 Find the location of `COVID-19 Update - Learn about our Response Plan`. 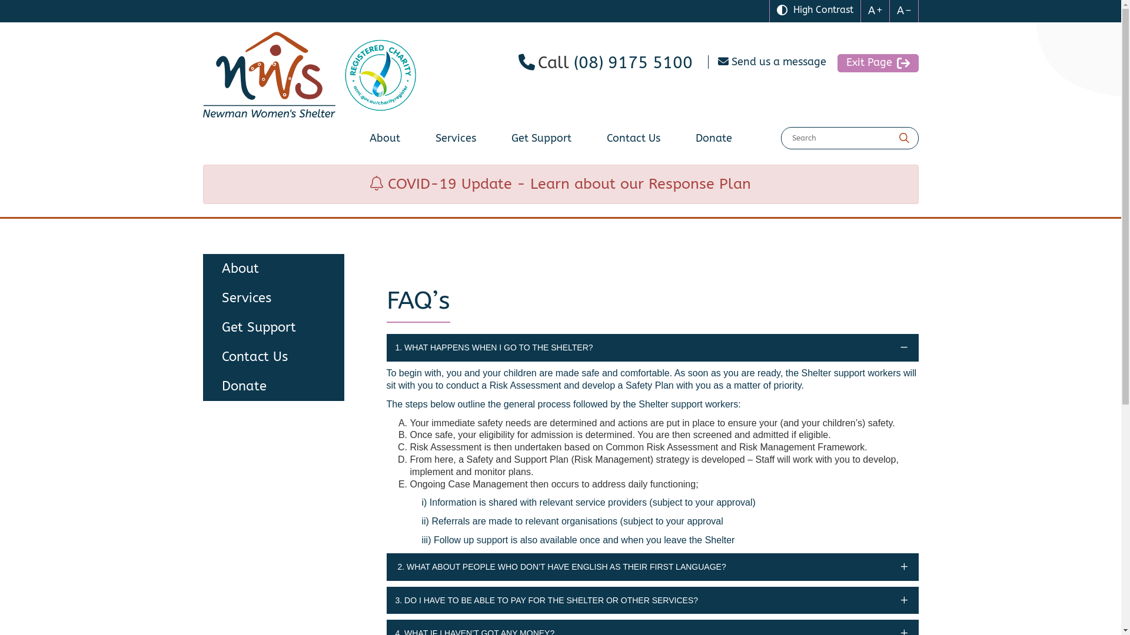

COVID-19 Update - Learn about our Response Plan is located at coordinates (560, 184).